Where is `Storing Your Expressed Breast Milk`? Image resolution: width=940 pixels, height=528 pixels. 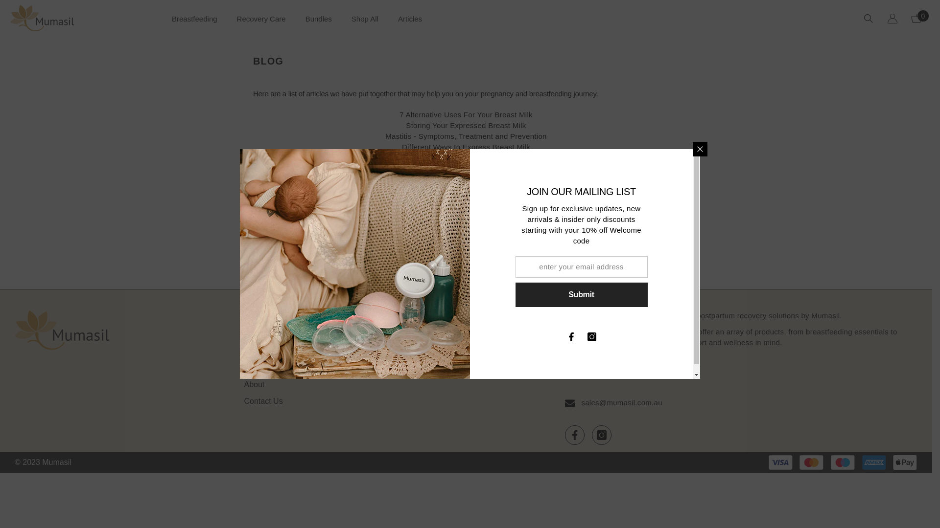 Storing Your Expressed Breast Milk is located at coordinates (466, 125).